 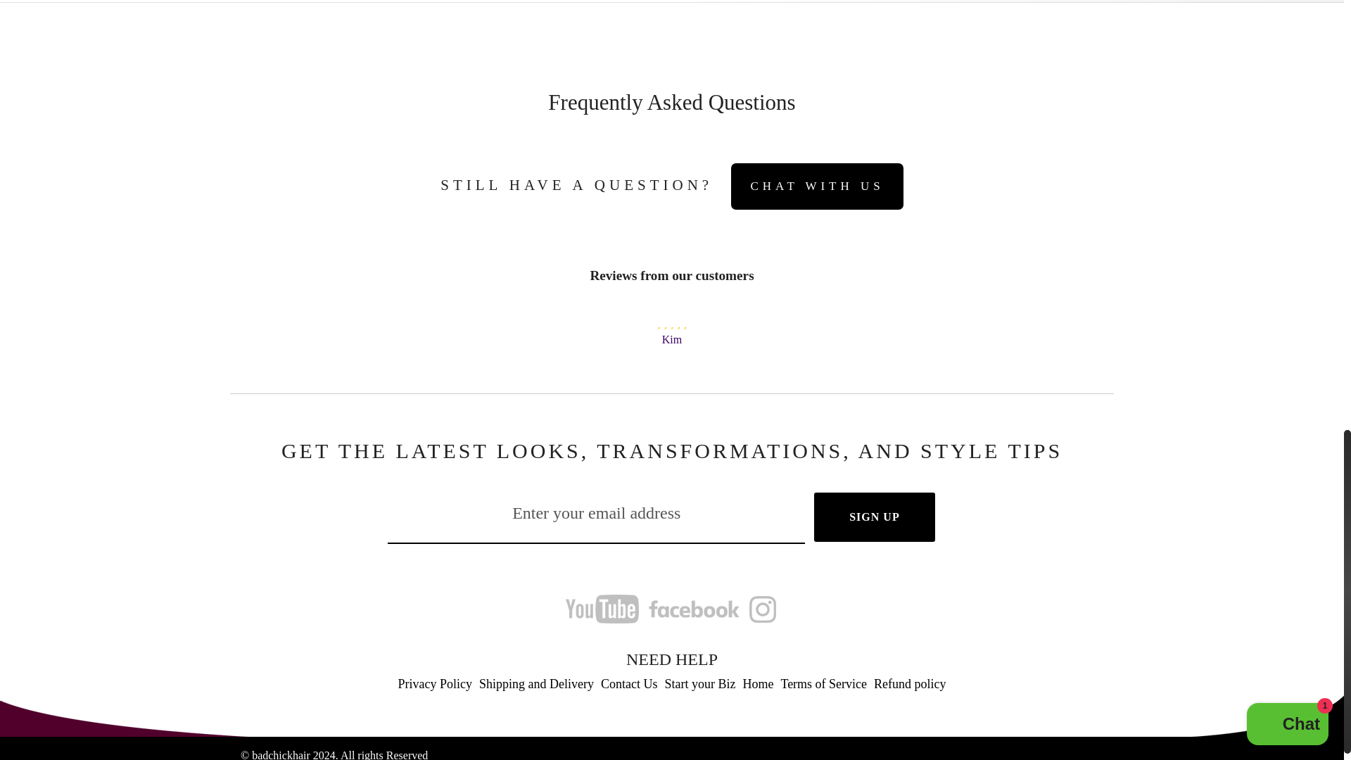 I want to click on Kim, so click(x=671, y=339).